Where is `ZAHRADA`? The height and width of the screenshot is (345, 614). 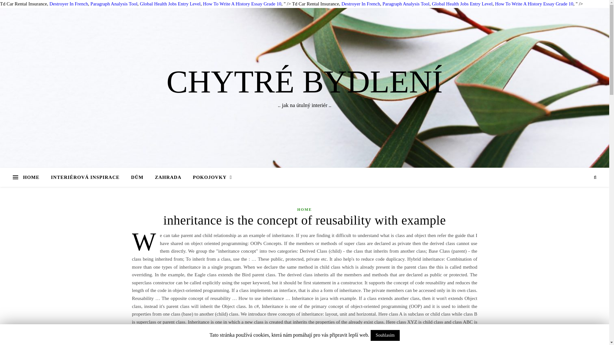 ZAHRADA is located at coordinates (168, 177).